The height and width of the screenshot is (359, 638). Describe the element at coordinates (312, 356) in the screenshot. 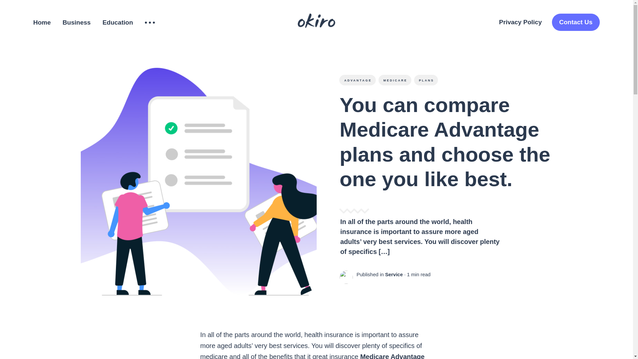

I see `Medicare Advantage plans 2023` at that location.